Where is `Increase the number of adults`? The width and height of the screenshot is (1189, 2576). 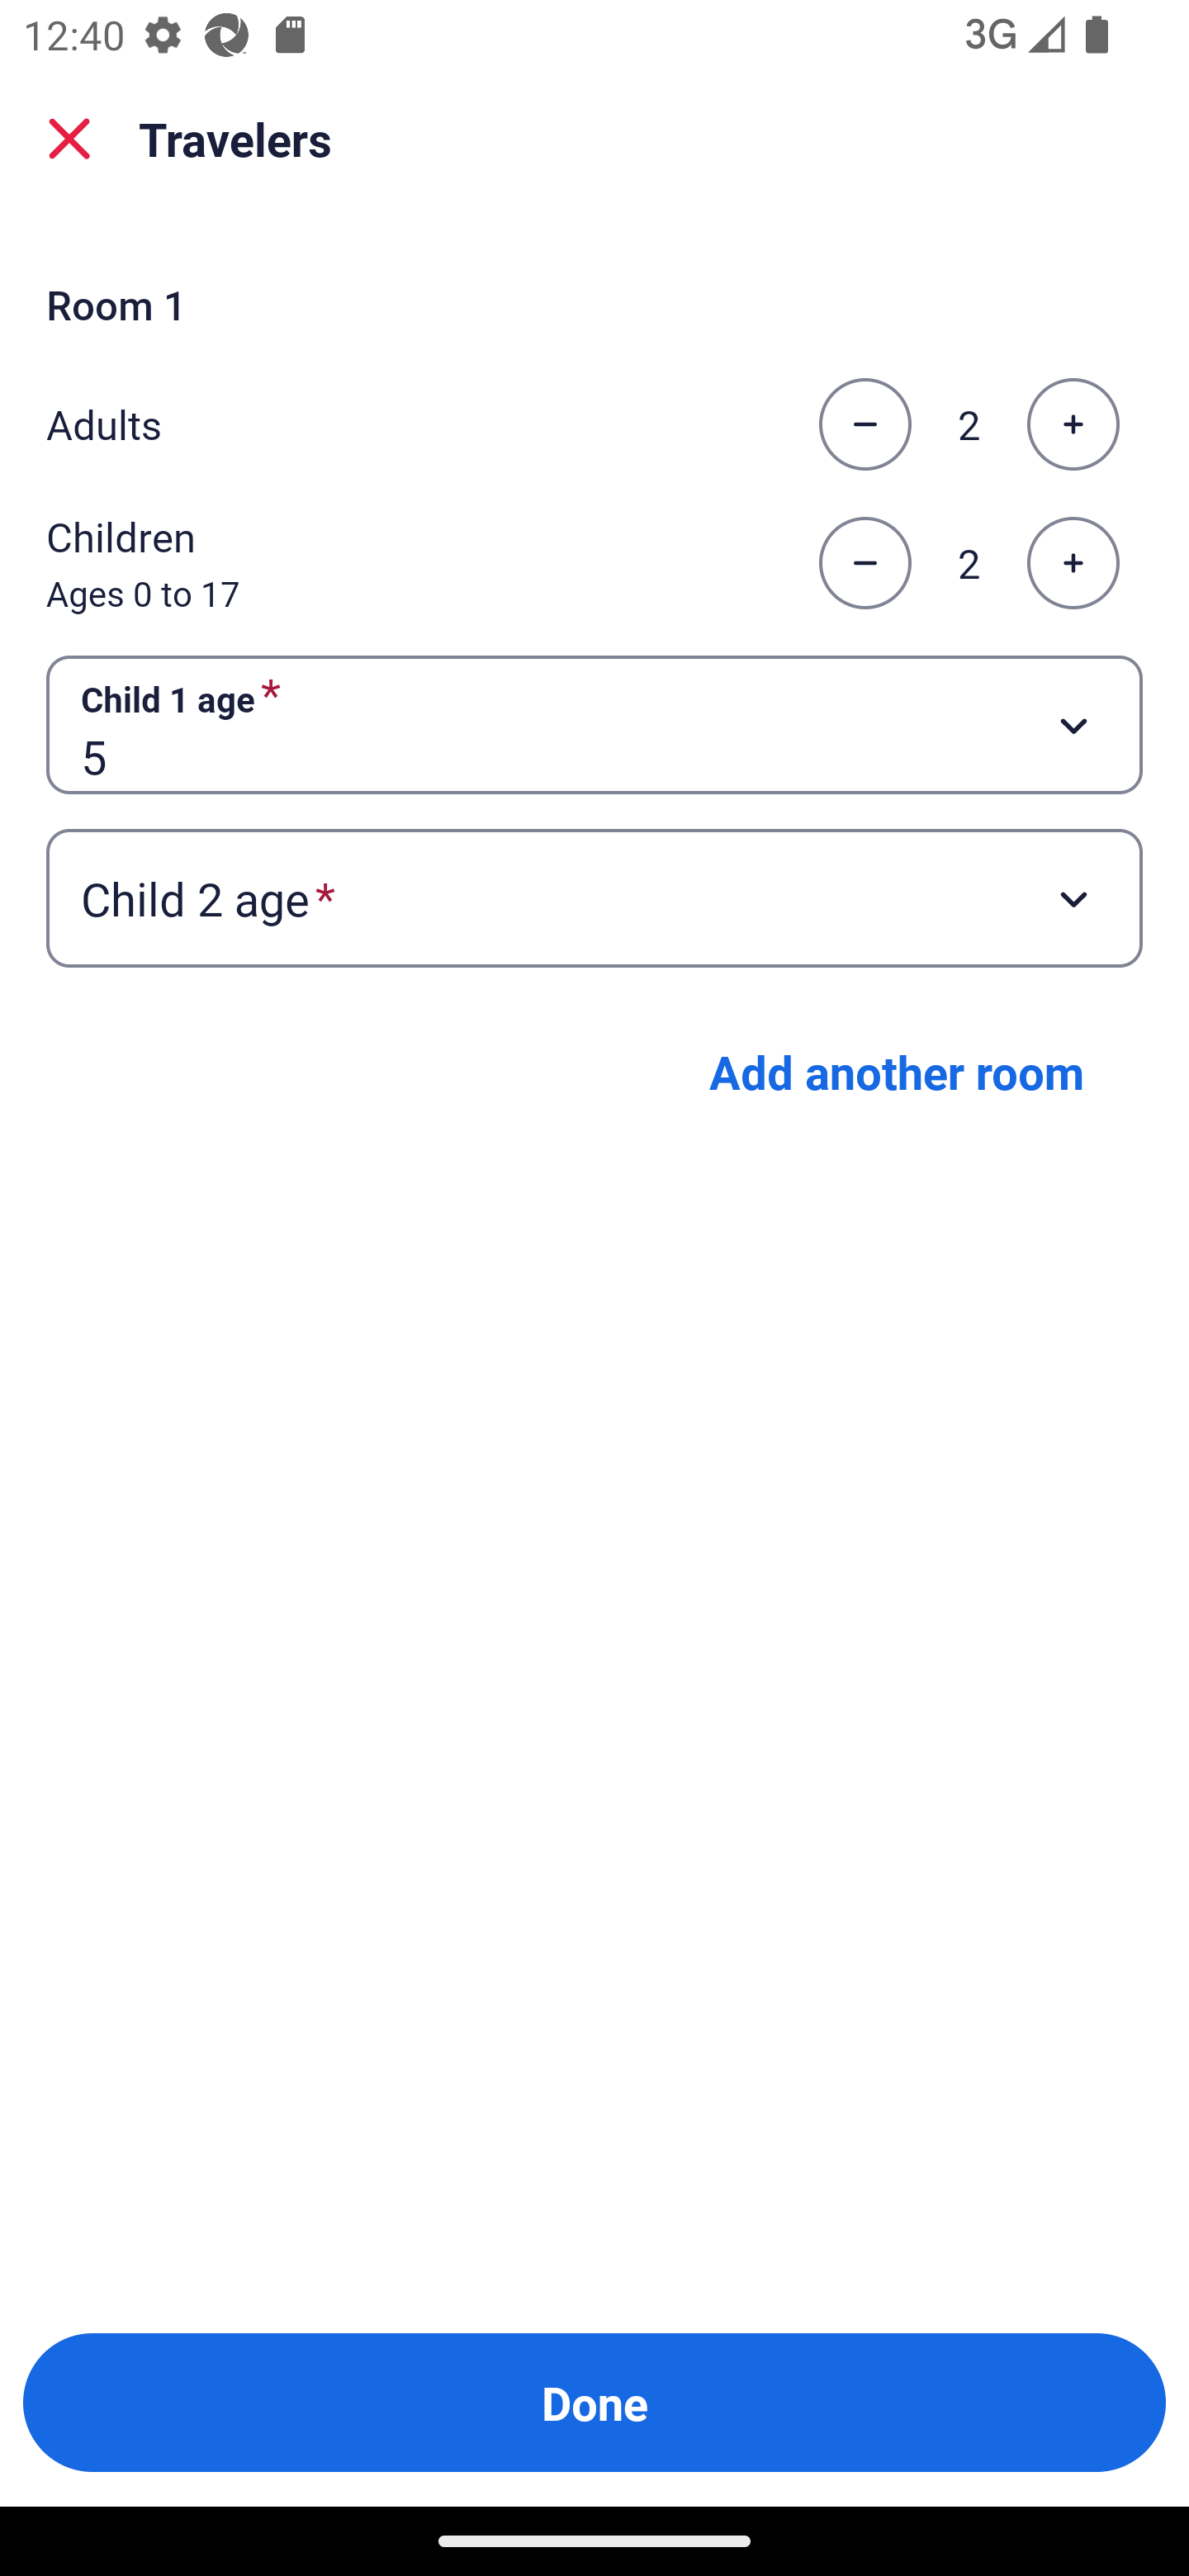
Increase the number of adults is located at coordinates (1073, 424).